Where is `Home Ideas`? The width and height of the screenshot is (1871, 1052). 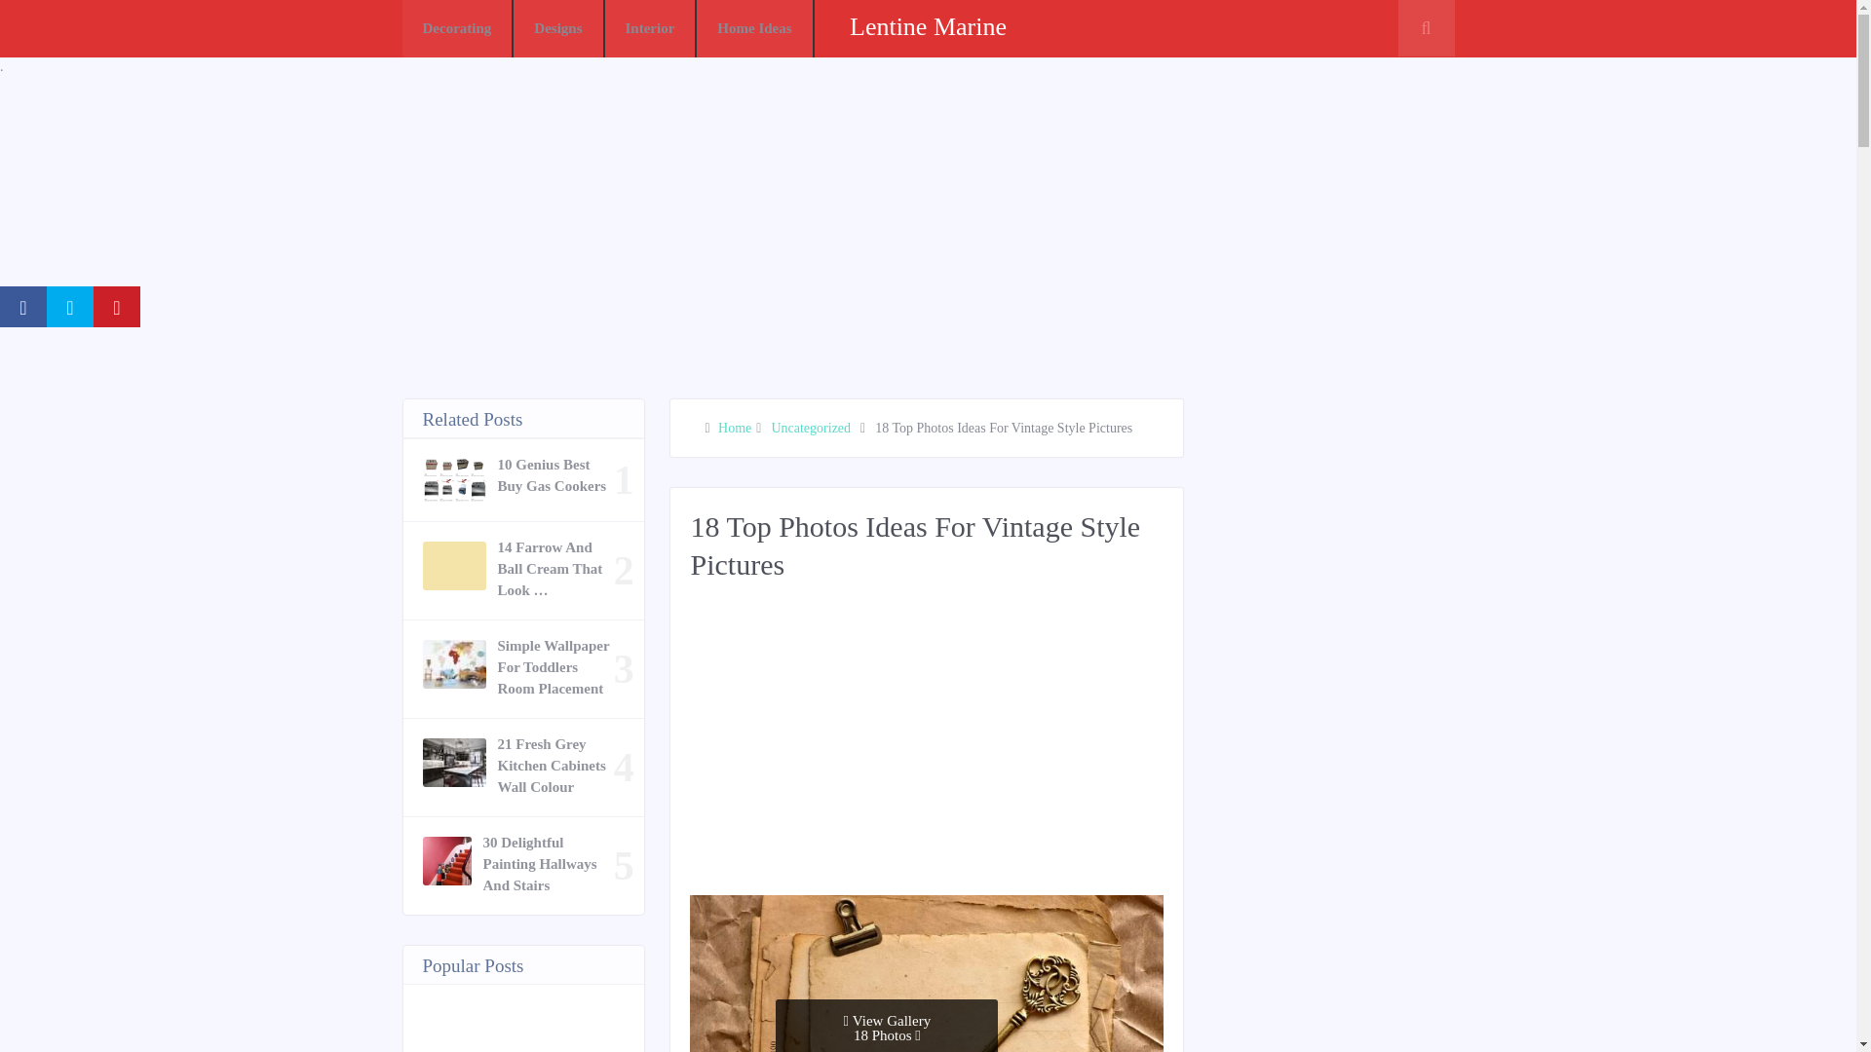
Home Ideas is located at coordinates (754, 29).